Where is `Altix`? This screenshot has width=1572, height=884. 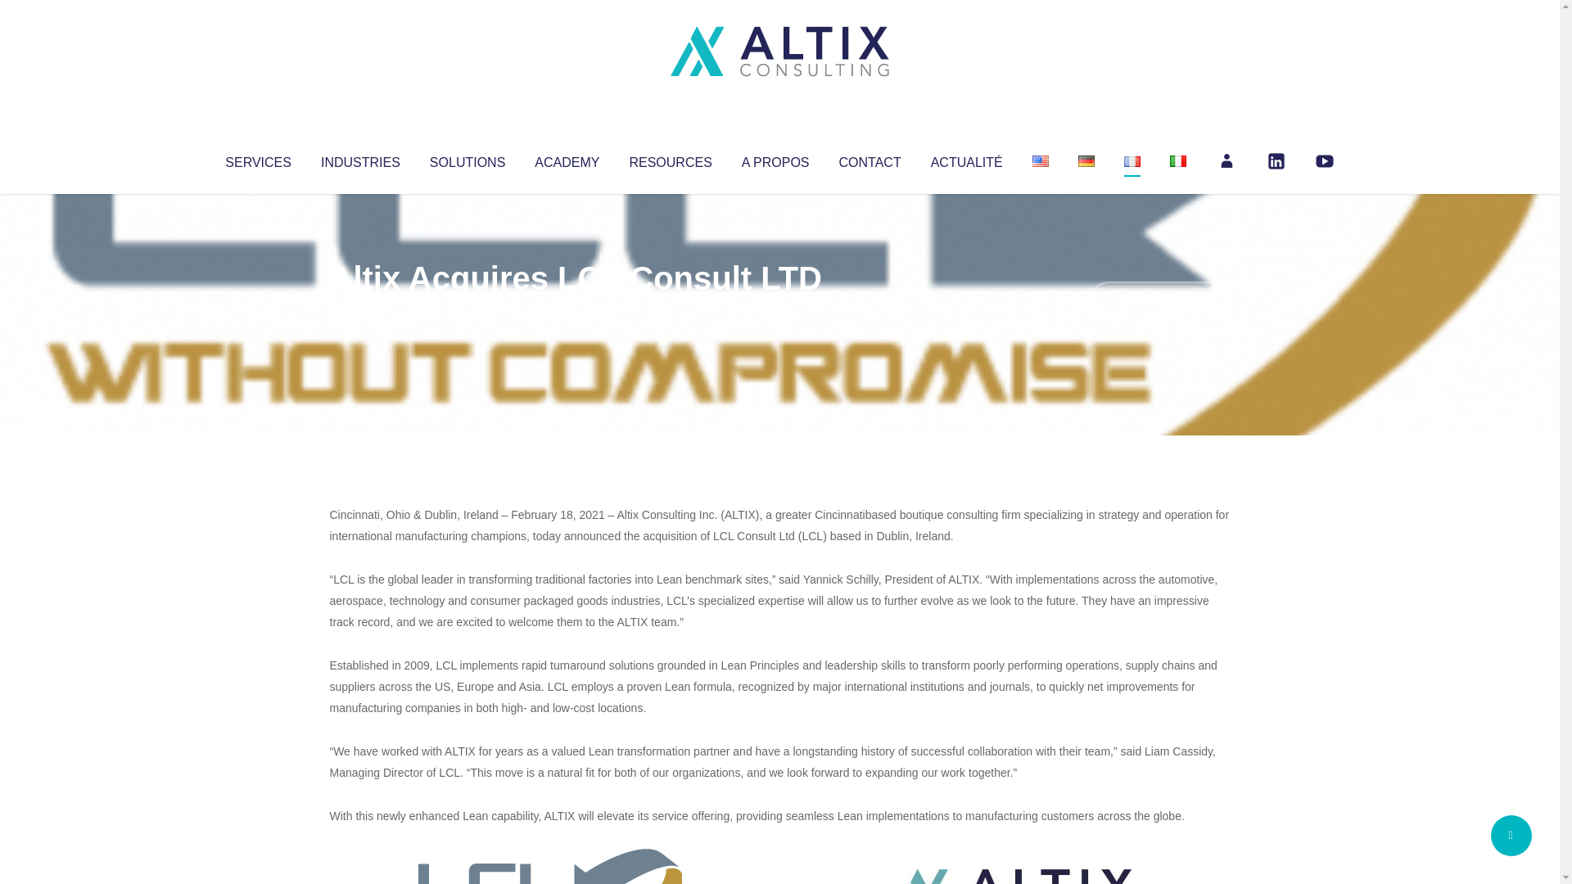
Altix is located at coordinates (360, 311).